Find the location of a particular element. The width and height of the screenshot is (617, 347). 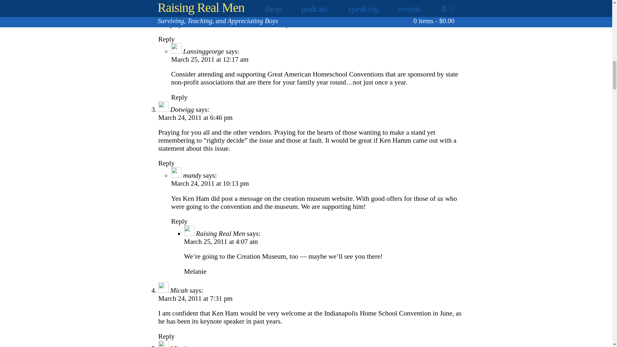

Reply is located at coordinates (179, 221).